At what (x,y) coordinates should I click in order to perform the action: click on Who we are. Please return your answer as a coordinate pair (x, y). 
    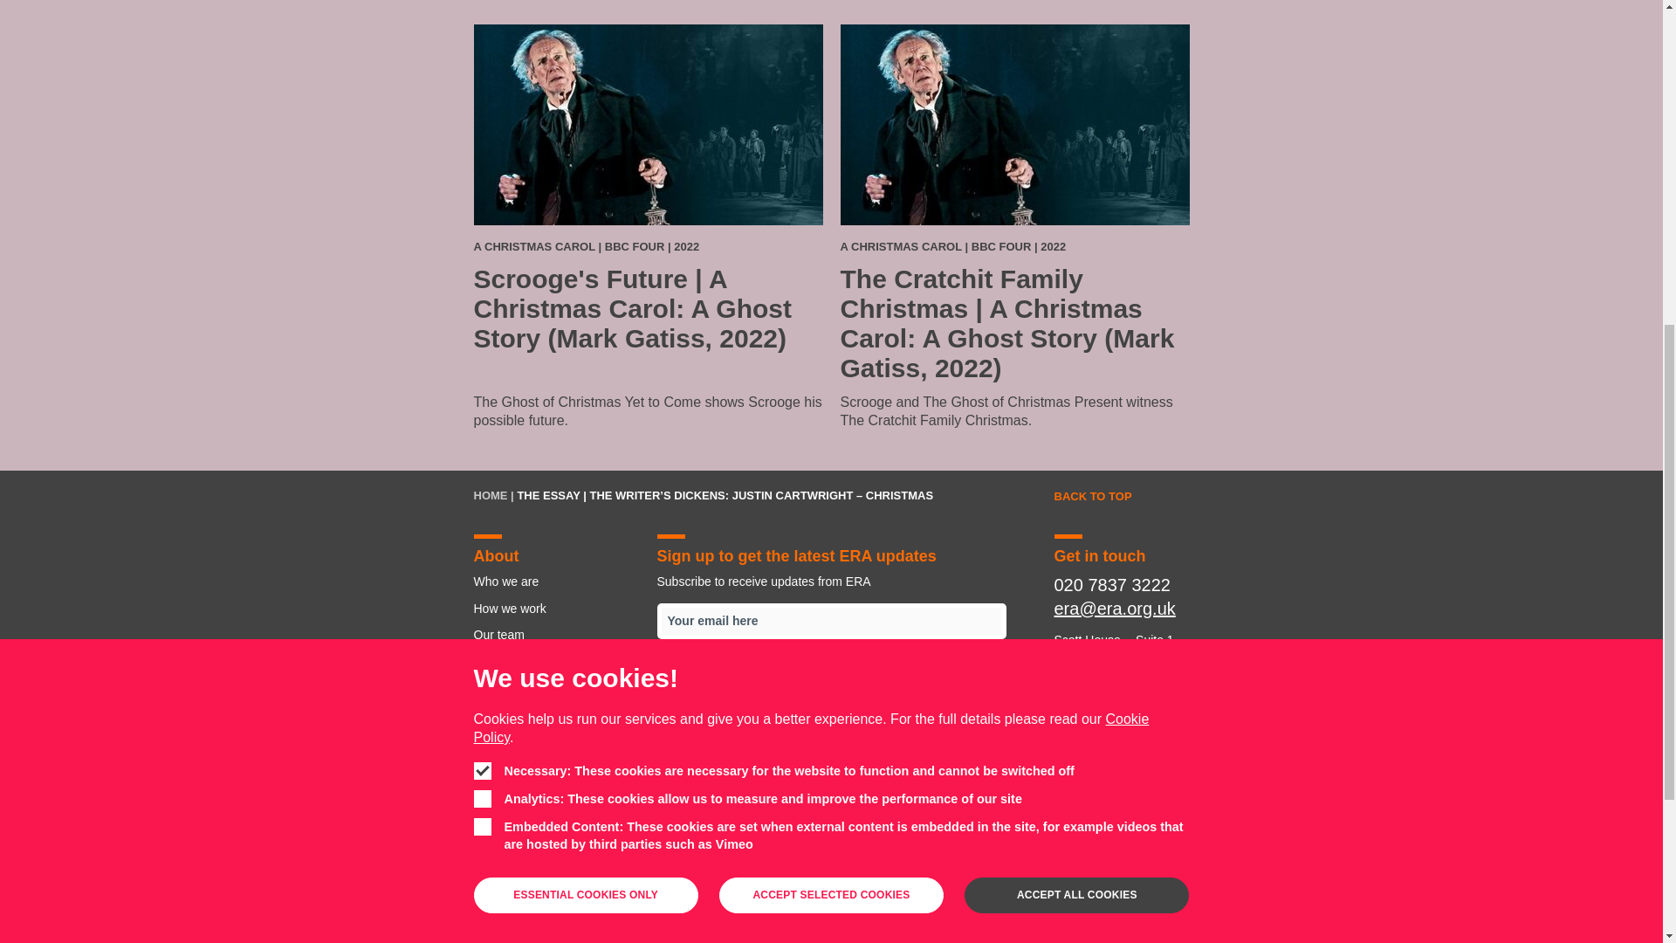
    Looking at the image, I should click on (501, 871).